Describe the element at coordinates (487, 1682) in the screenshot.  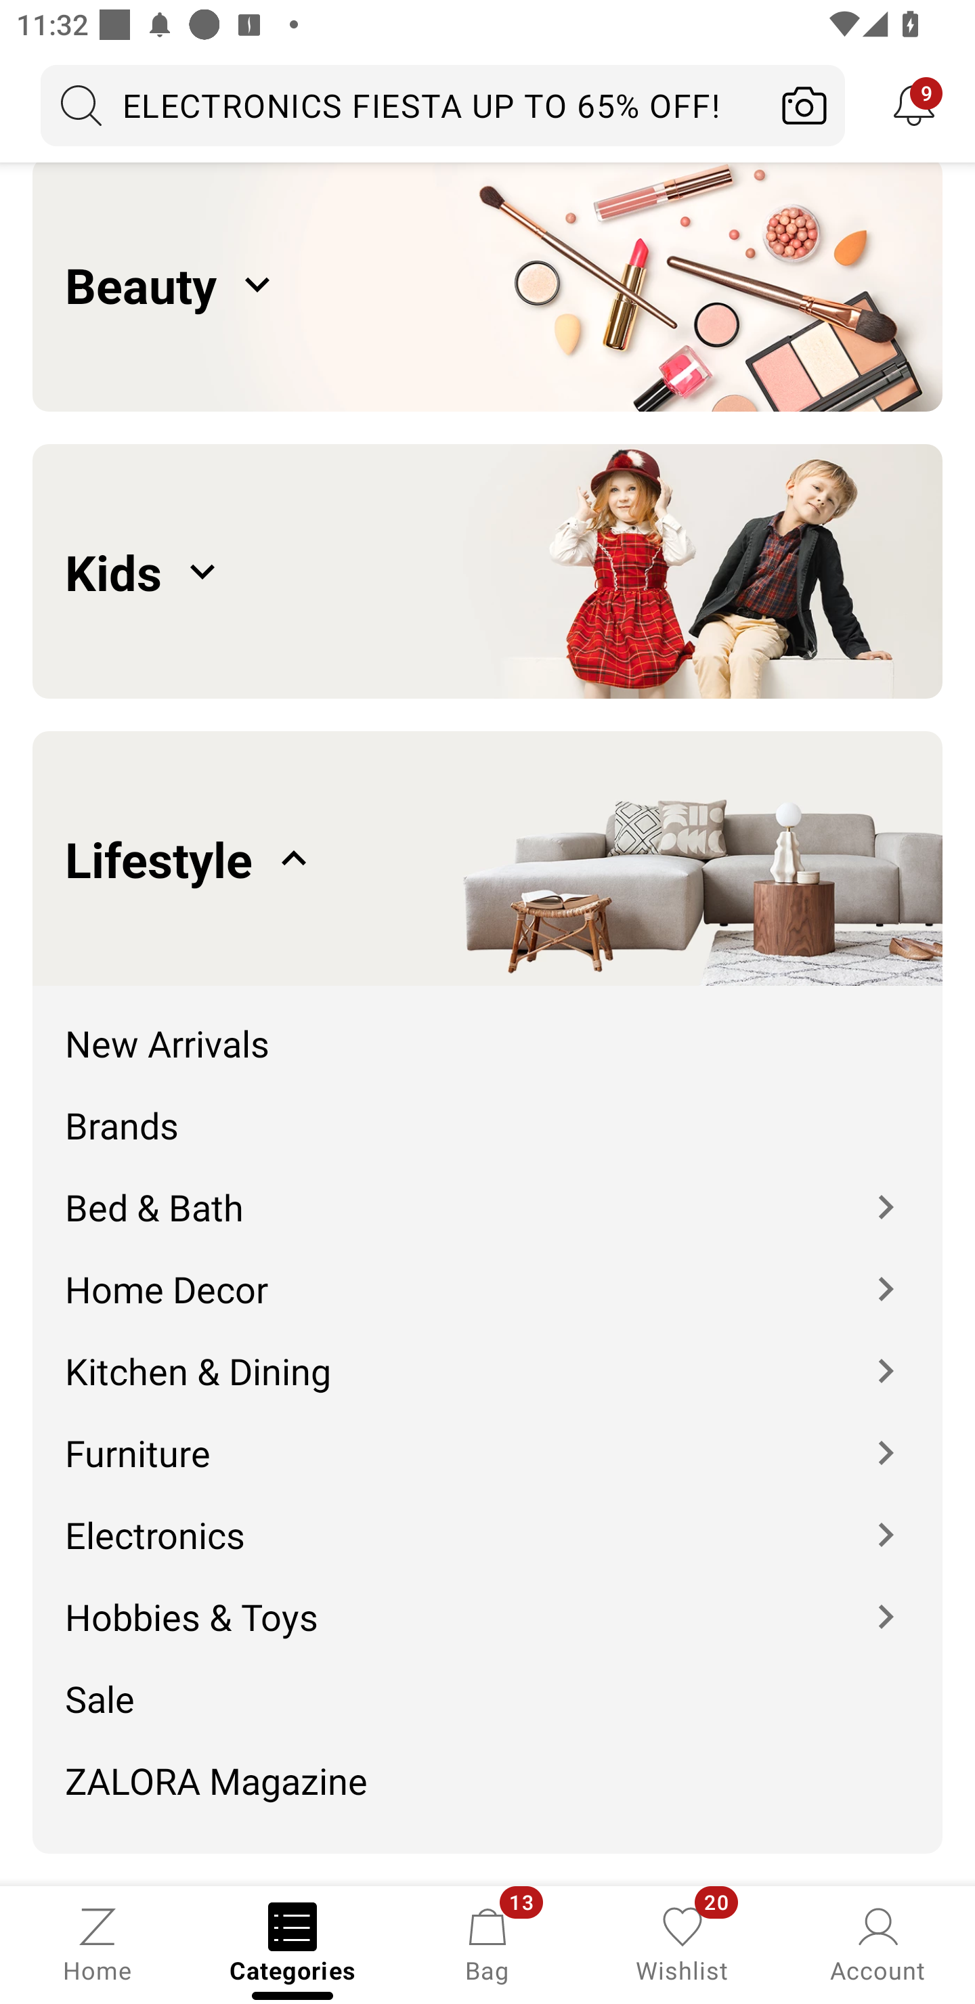
I see `Sale` at that location.